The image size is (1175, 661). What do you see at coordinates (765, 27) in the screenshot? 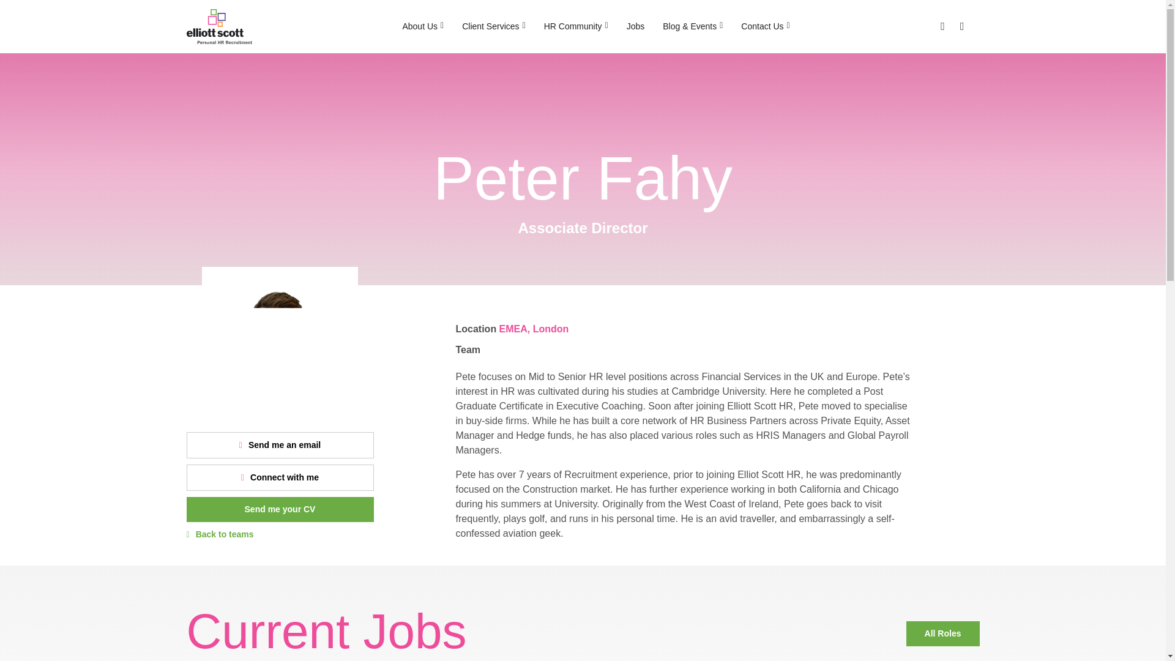
I see `Contact Us` at bounding box center [765, 27].